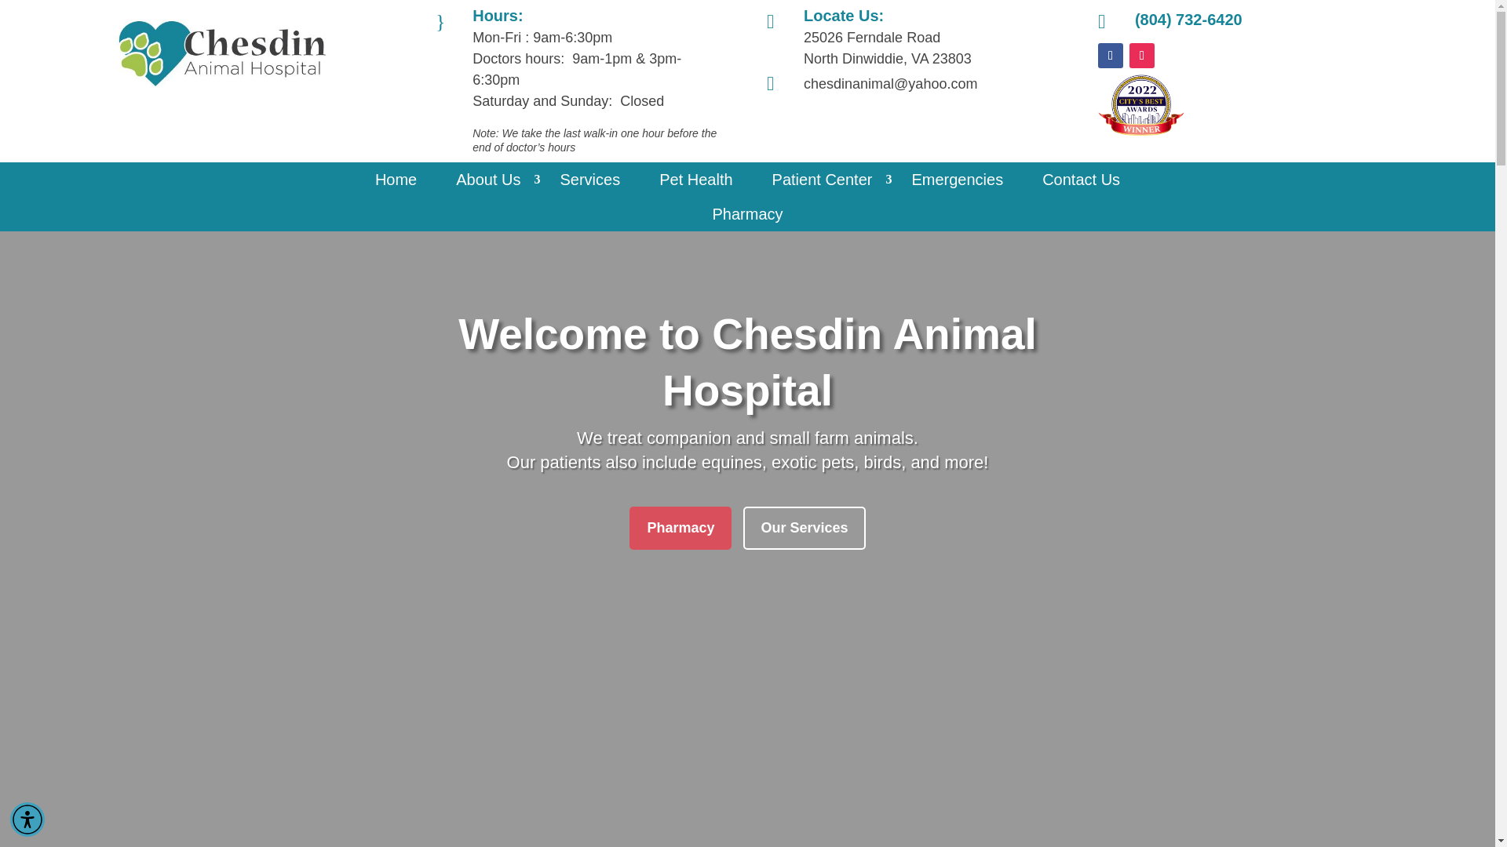 The image size is (1507, 847). I want to click on Accessibility Menu, so click(27, 819).